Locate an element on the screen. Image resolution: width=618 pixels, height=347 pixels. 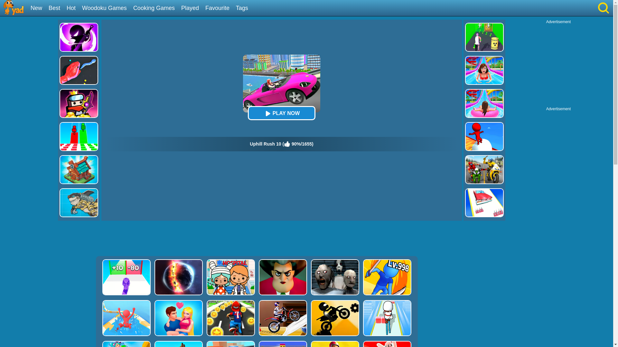
Best is located at coordinates (57, 9).